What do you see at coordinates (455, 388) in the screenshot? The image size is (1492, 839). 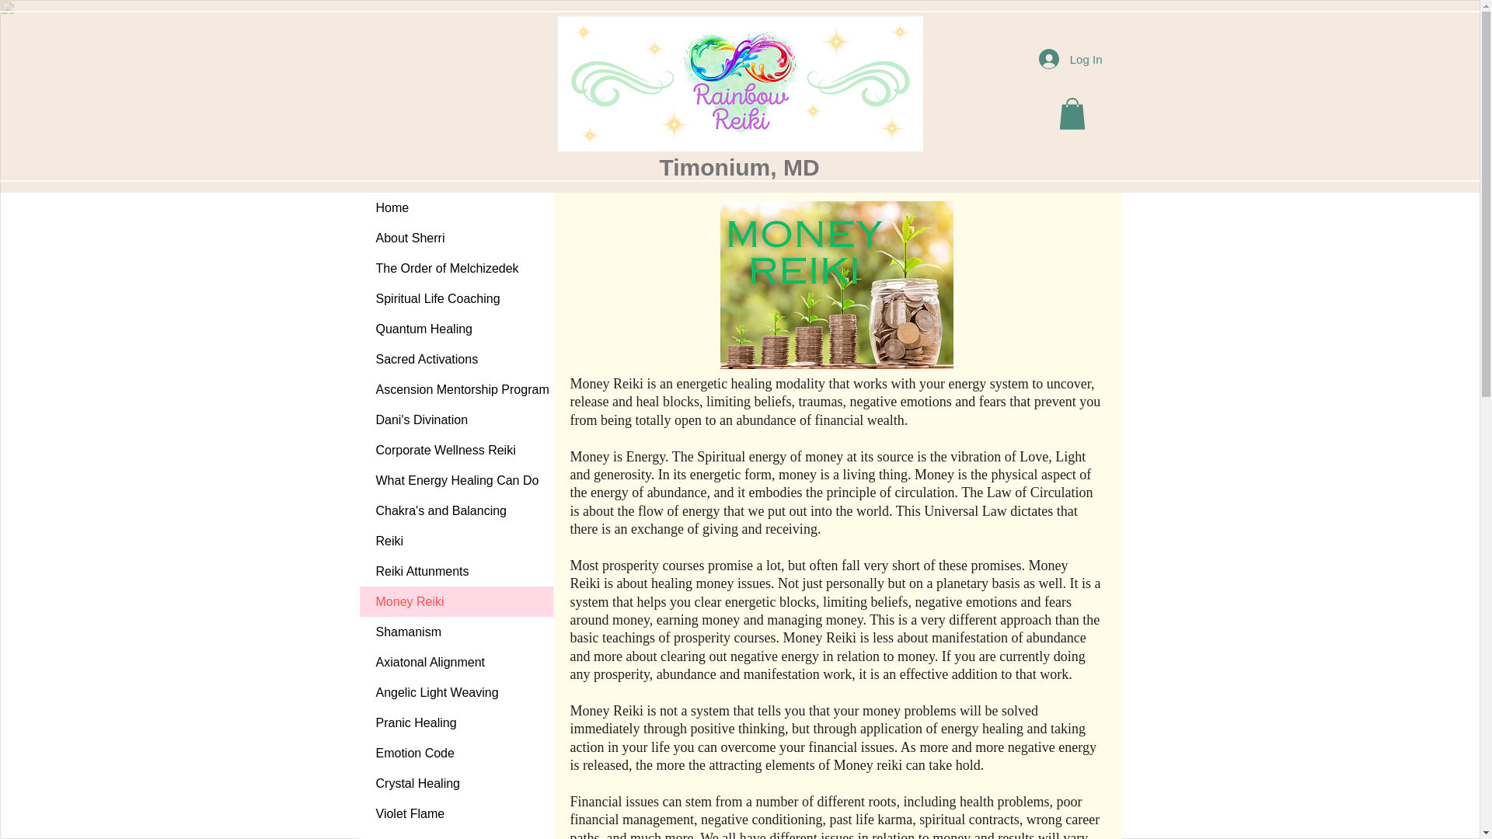 I see `Ascension Mentorship Program` at bounding box center [455, 388].